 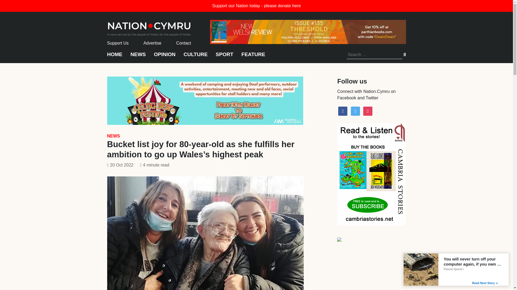 I want to click on Support Us, so click(x=118, y=43).